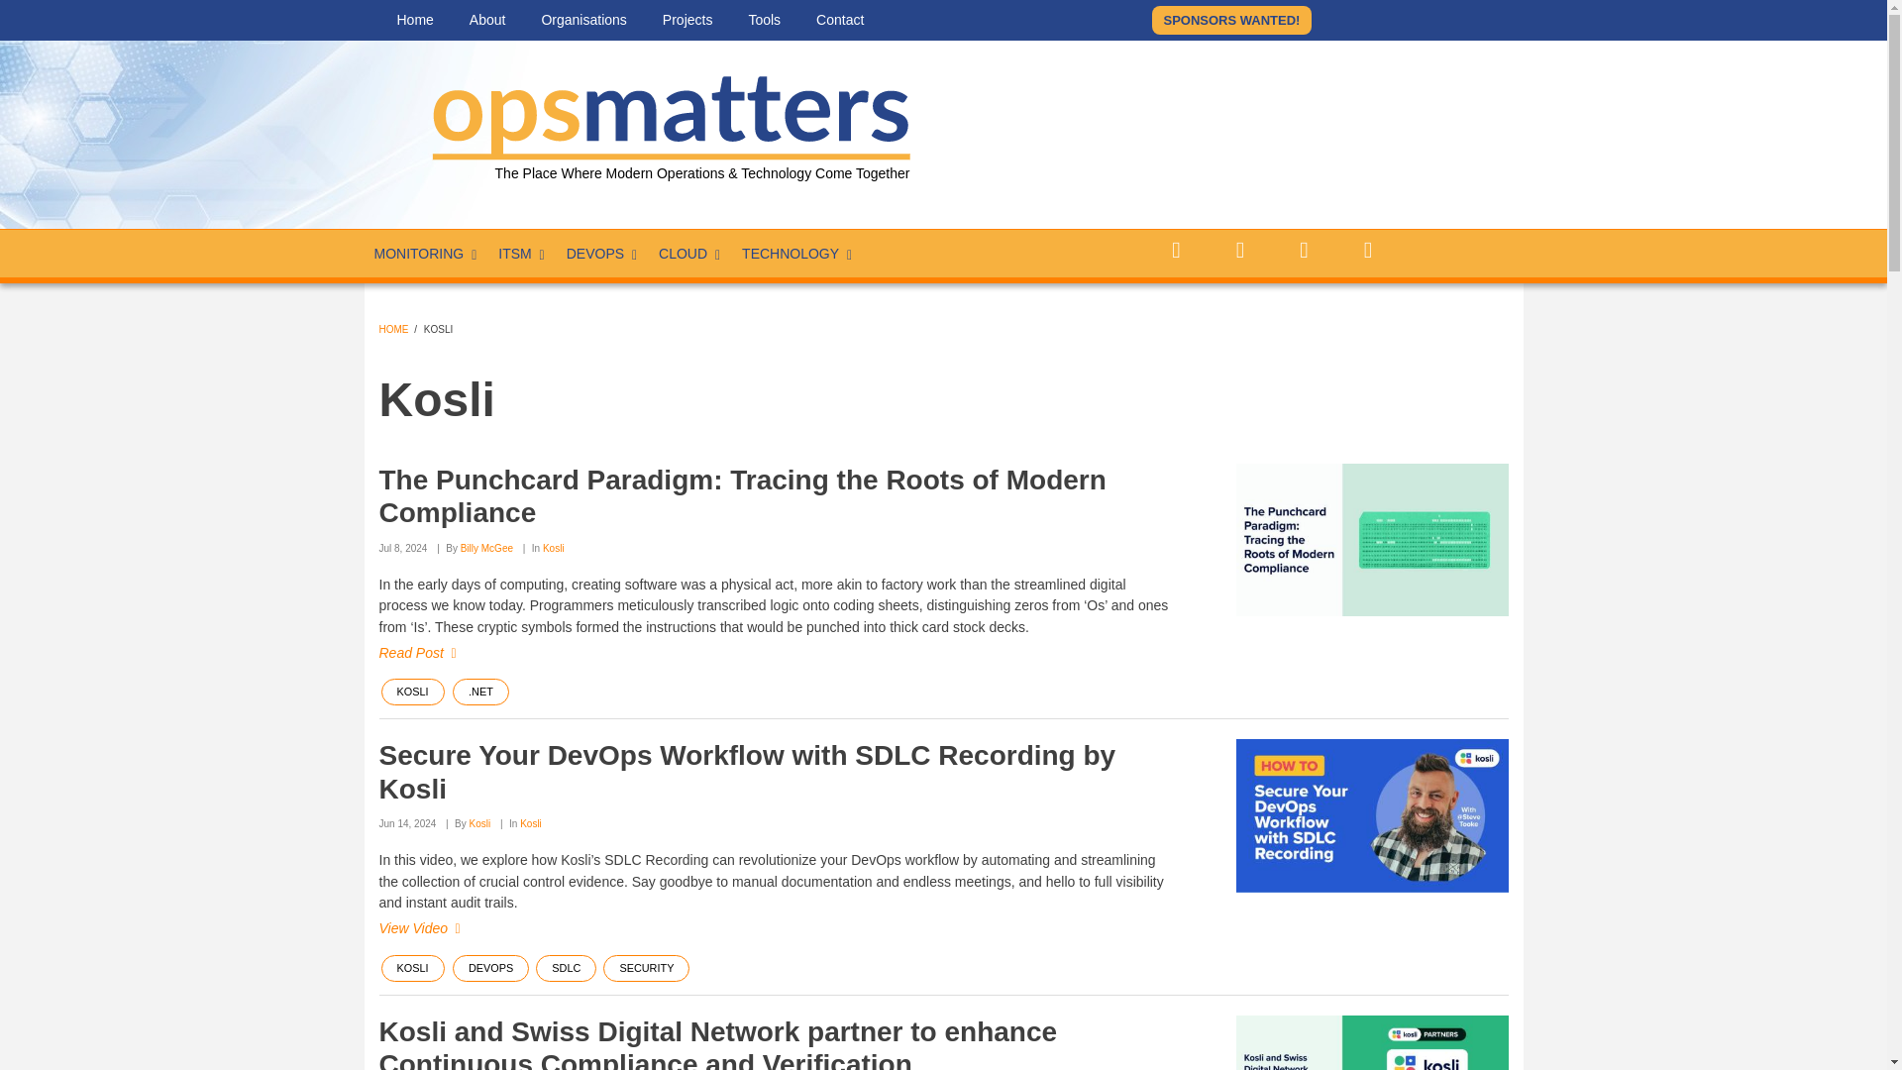 This screenshot has width=1902, height=1070. What do you see at coordinates (1372, 540) in the screenshot?
I see `kosli` at bounding box center [1372, 540].